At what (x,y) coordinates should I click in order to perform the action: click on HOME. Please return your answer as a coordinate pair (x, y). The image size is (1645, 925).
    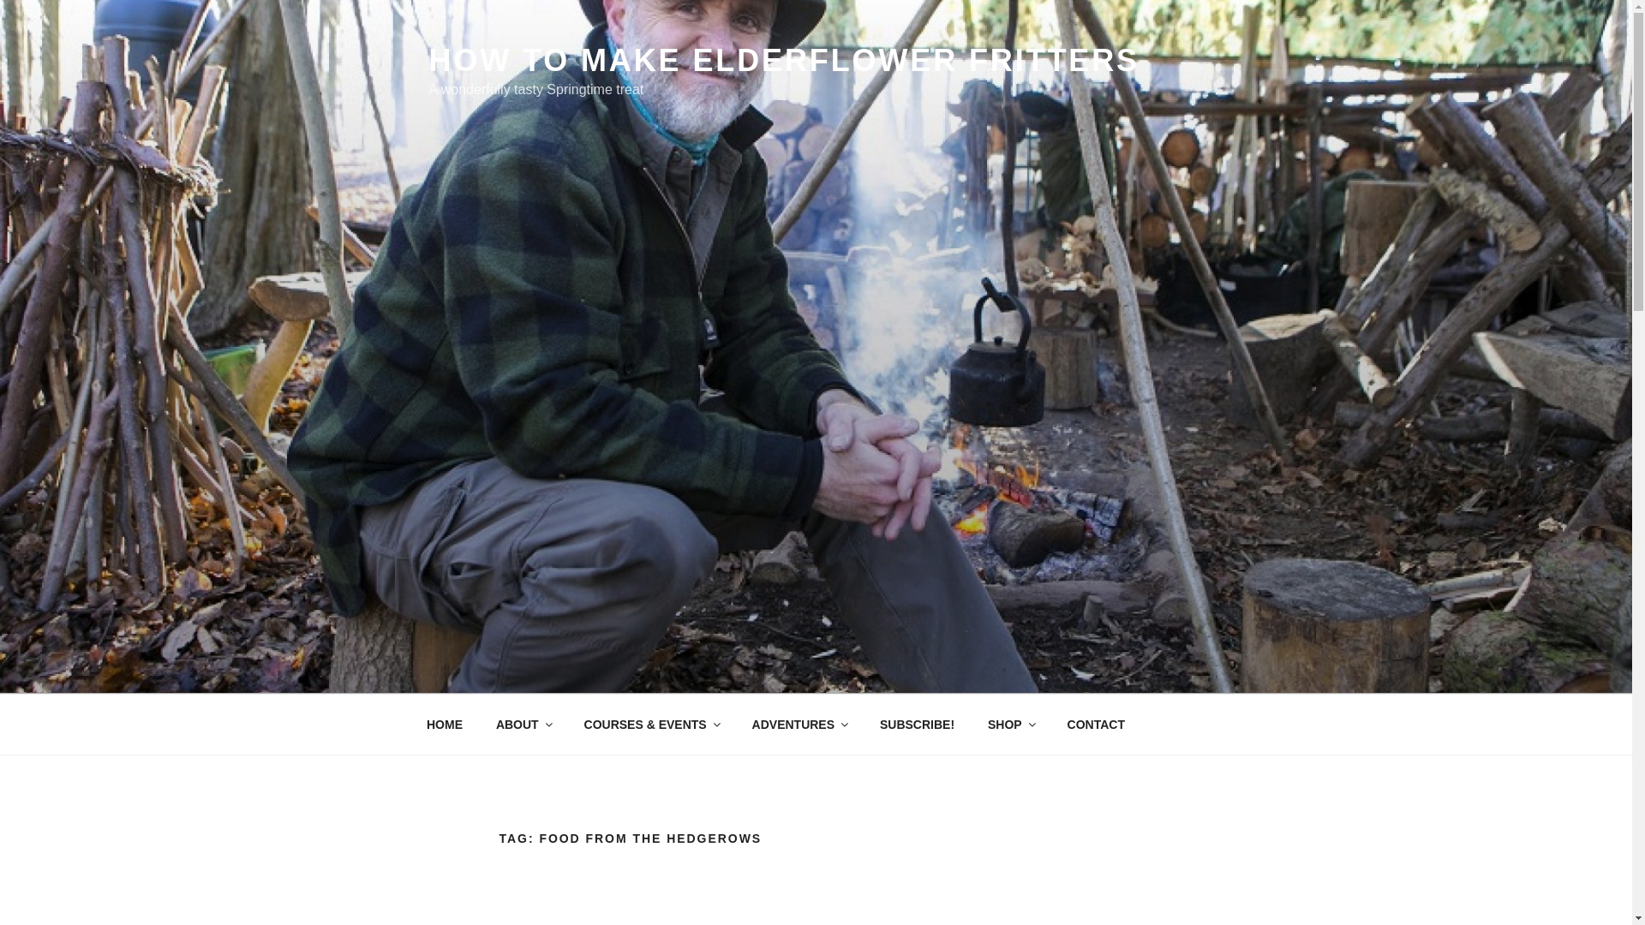
    Looking at the image, I should click on (444, 725).